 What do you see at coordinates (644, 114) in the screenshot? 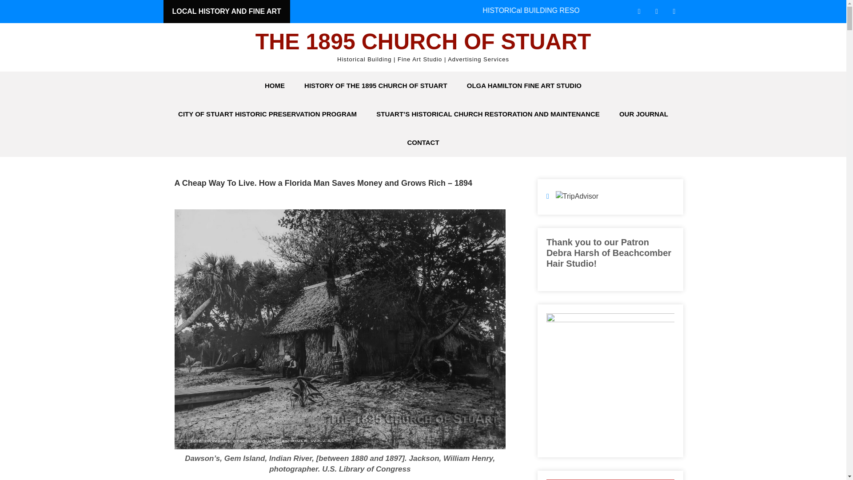
I see `OUR JOURNAL` at bounding box center [644, 114].